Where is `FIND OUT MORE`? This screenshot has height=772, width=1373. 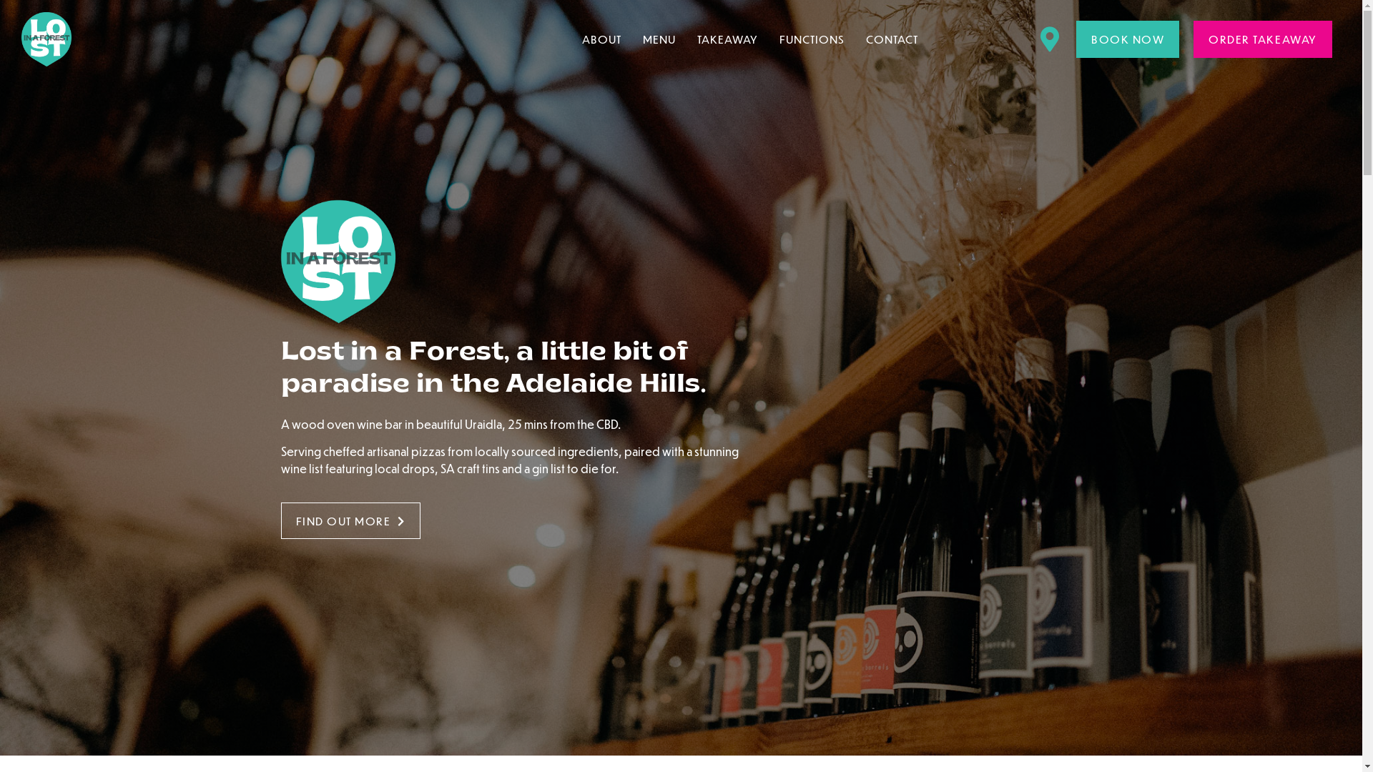
FIND OUT MORE is located at coordinates (350, 521).